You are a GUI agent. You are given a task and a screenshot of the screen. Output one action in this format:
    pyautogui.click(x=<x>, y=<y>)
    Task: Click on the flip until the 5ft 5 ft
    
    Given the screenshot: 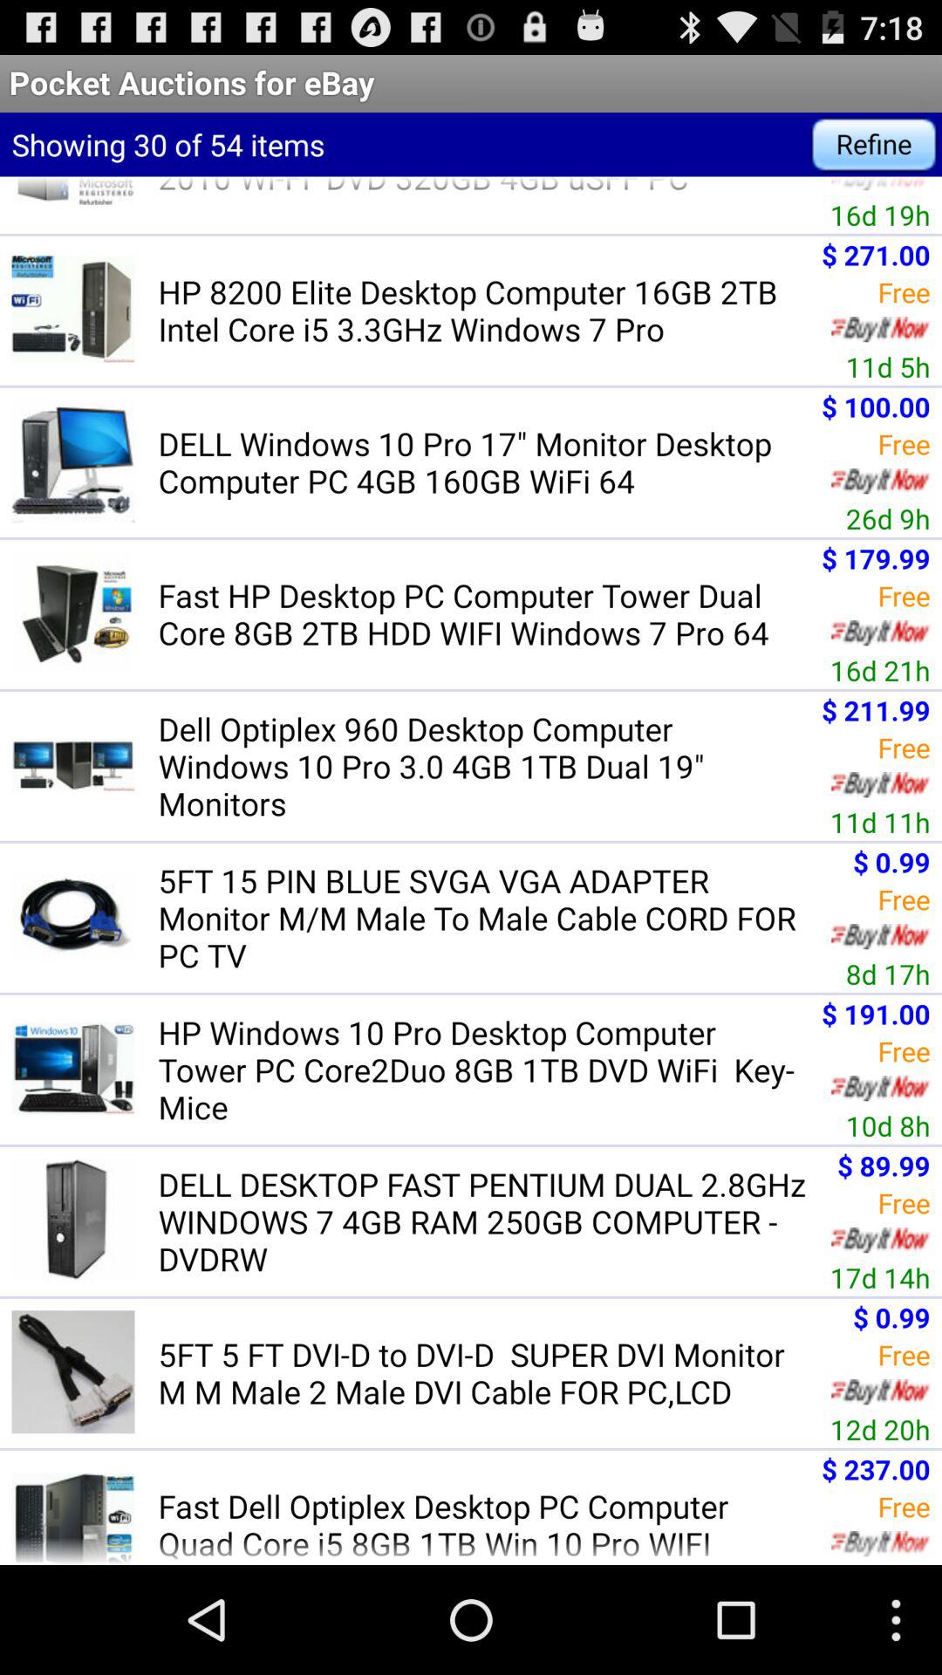 What is the action you would take?
    pyautogui.click(x=488, y=1373)
    